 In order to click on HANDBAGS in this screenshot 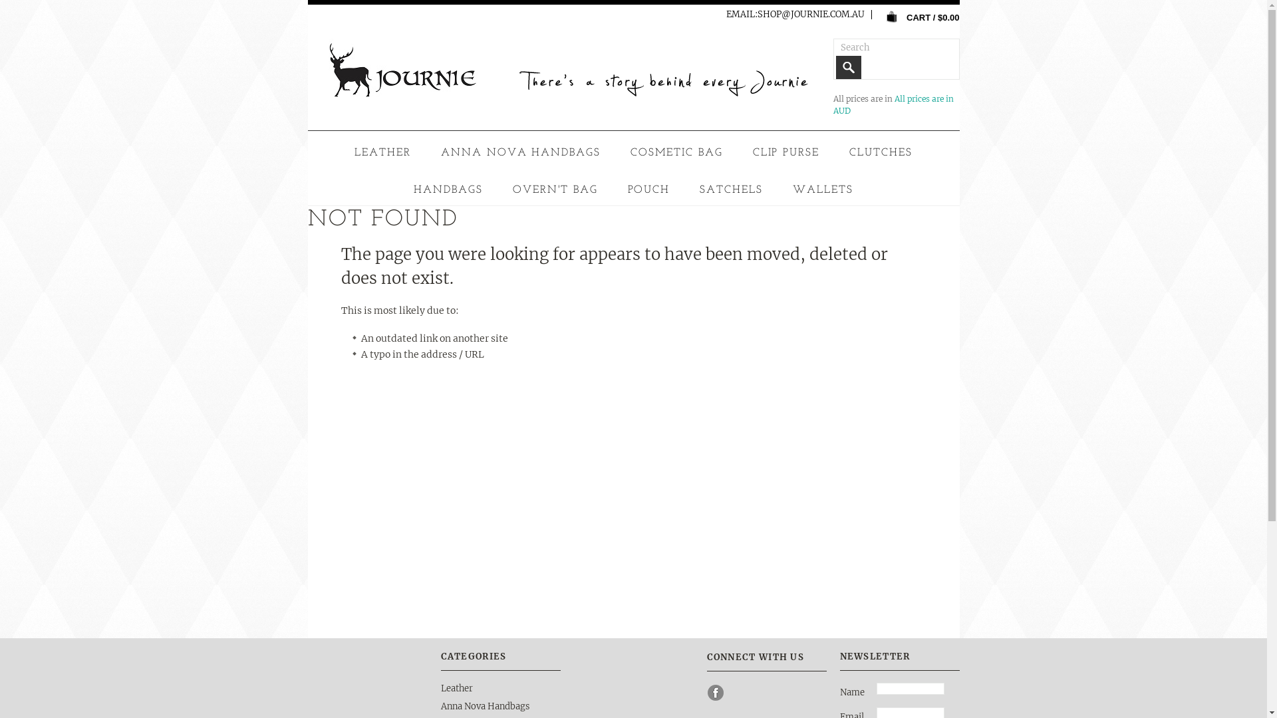, I will do `click(448, 190)`.